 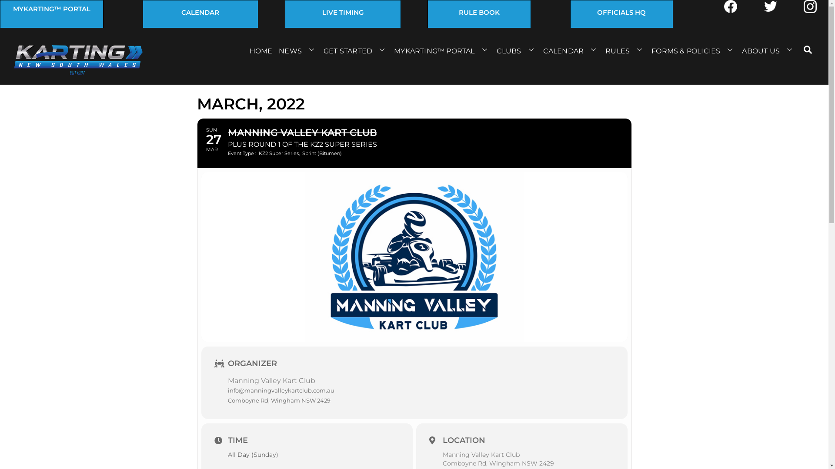 I want to click on NEWS, so click(x=299, y=49).